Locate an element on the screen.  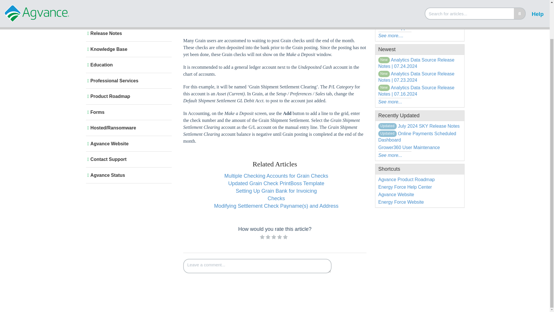
Knowledge Base is located at coordinates (215, 1).